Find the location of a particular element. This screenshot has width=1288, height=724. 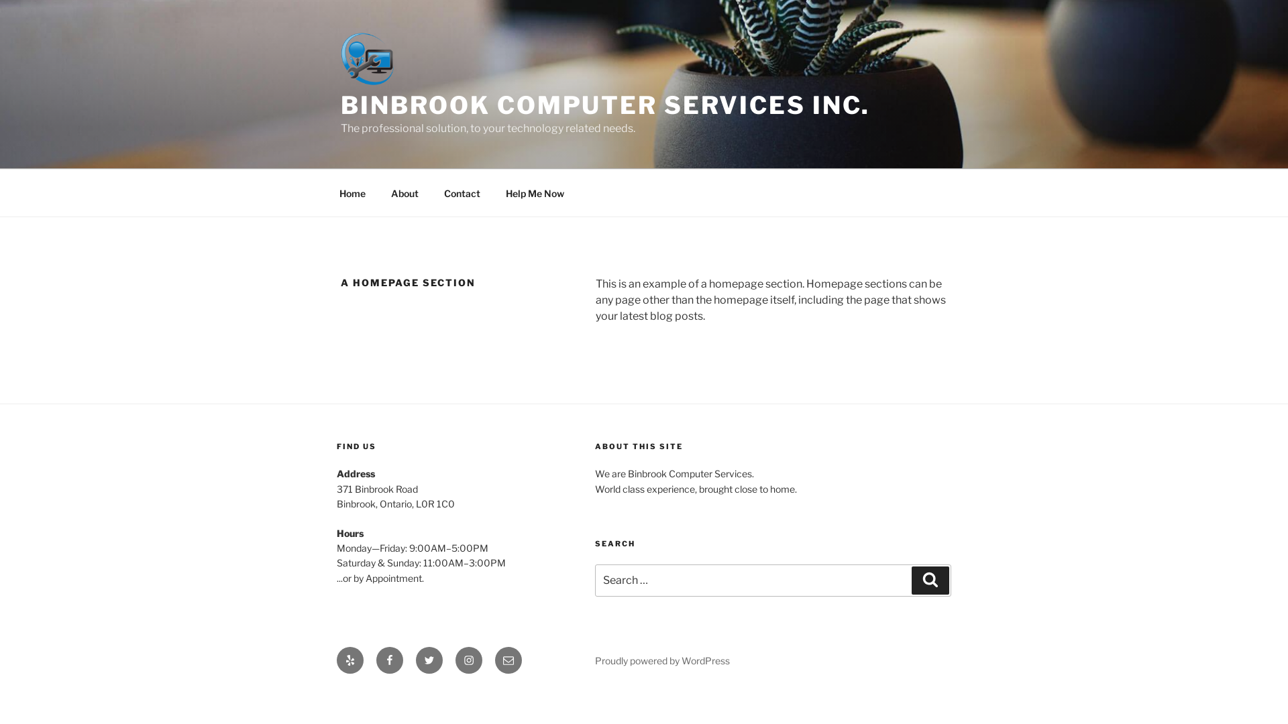

Help Me Now is located at coordinates (535, 193).